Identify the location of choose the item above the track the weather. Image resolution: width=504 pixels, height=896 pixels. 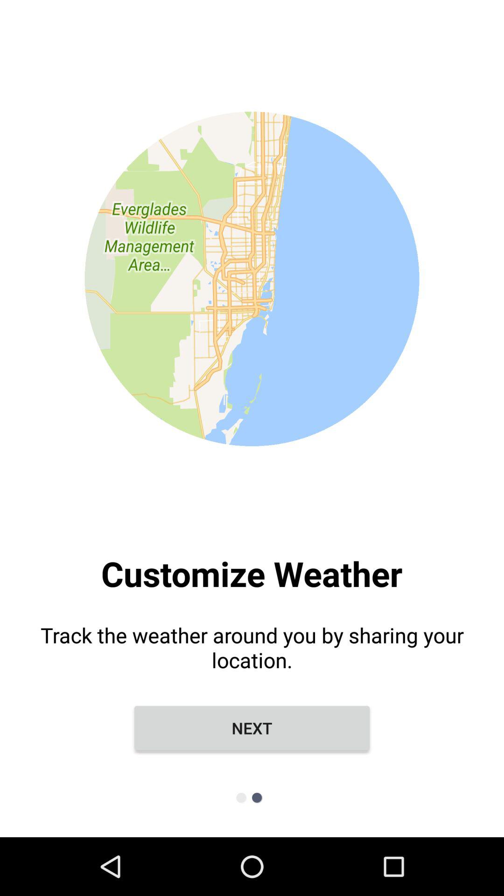
(252, 308).